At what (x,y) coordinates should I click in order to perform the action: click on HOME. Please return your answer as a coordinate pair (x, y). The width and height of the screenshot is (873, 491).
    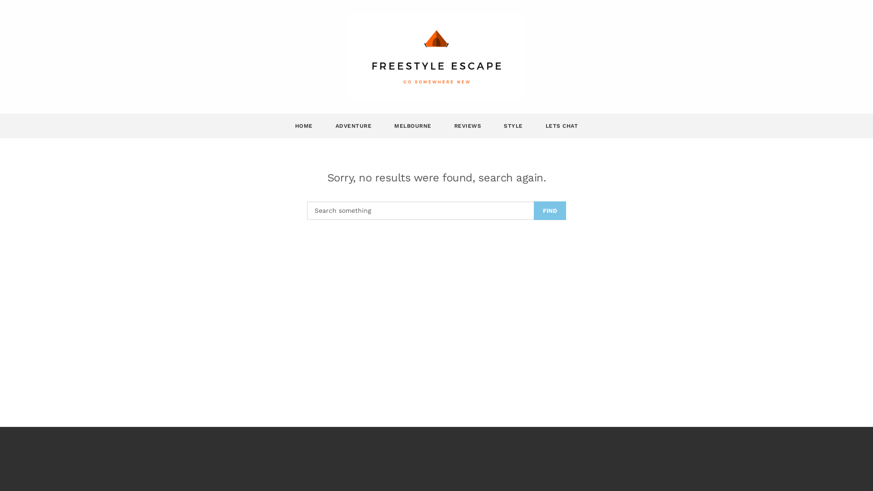
    Looking at the image, I should click on (304, 126).